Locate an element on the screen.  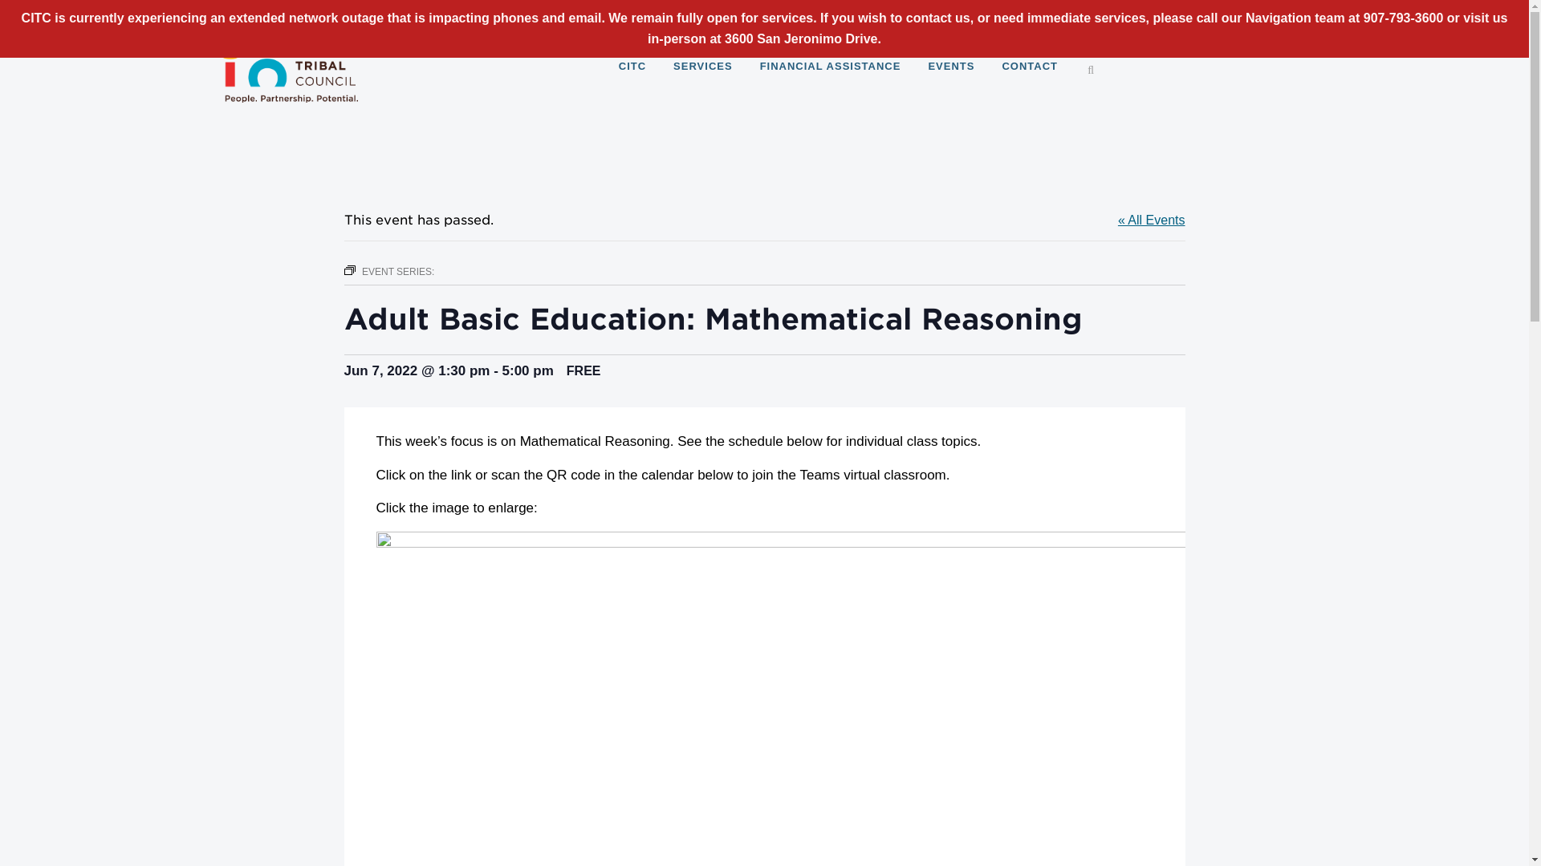
Donate is located at coordinates (1000, 13).